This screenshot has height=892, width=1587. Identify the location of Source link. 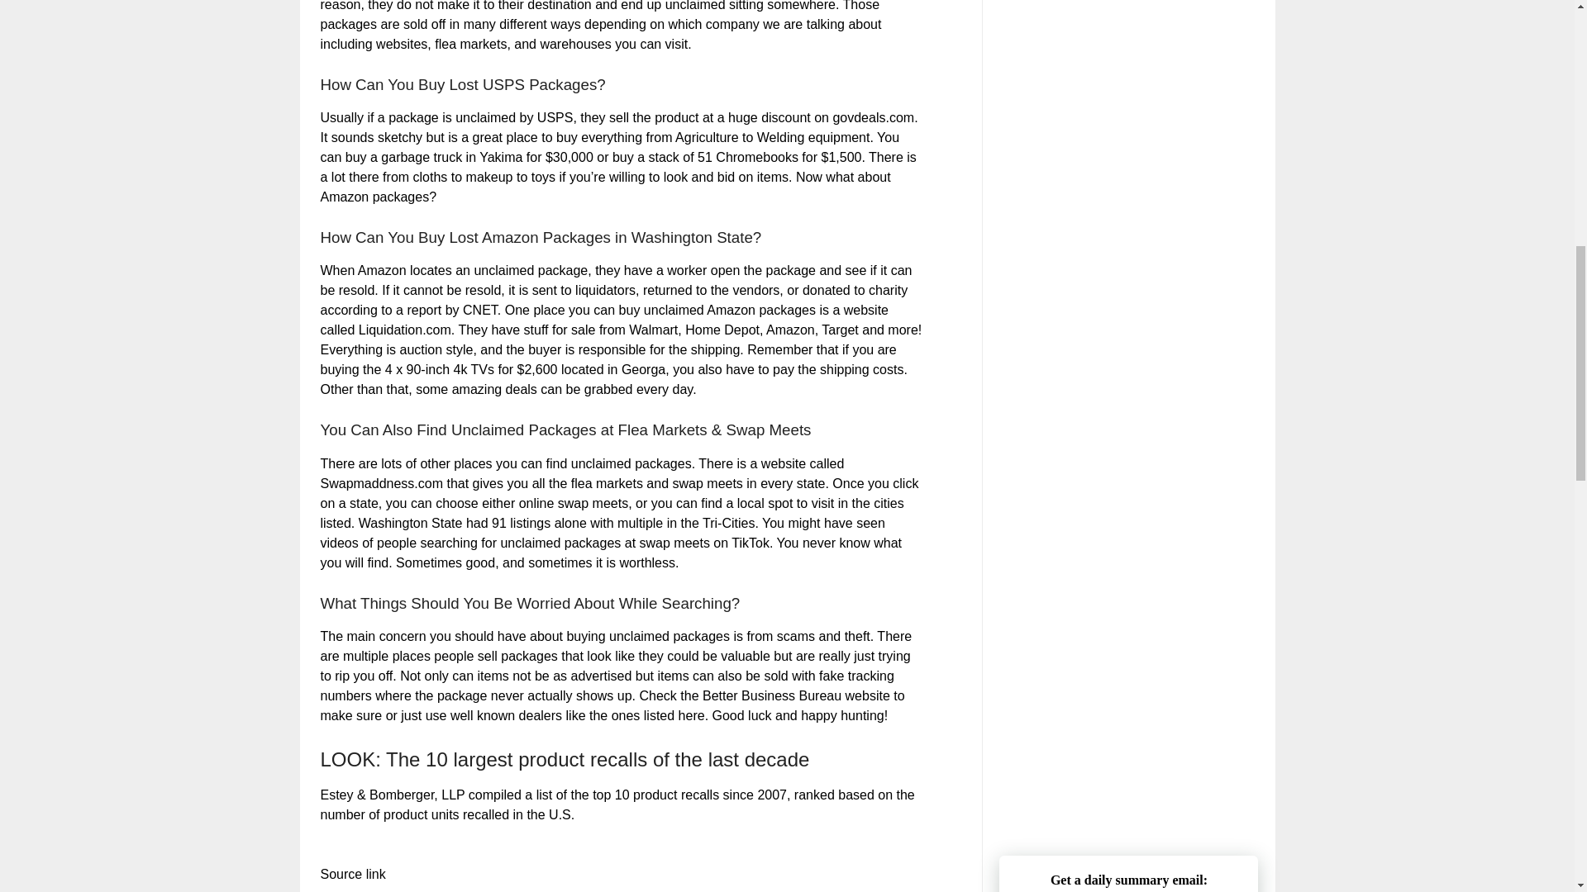
(352, 874).